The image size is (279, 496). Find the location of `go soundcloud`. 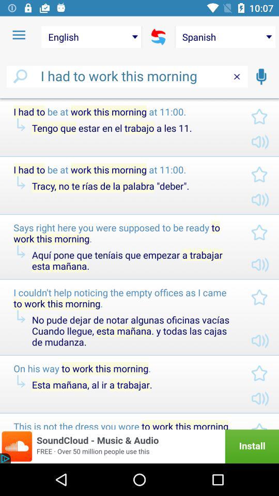

go soundcloud is located at coordinates (139, 446).